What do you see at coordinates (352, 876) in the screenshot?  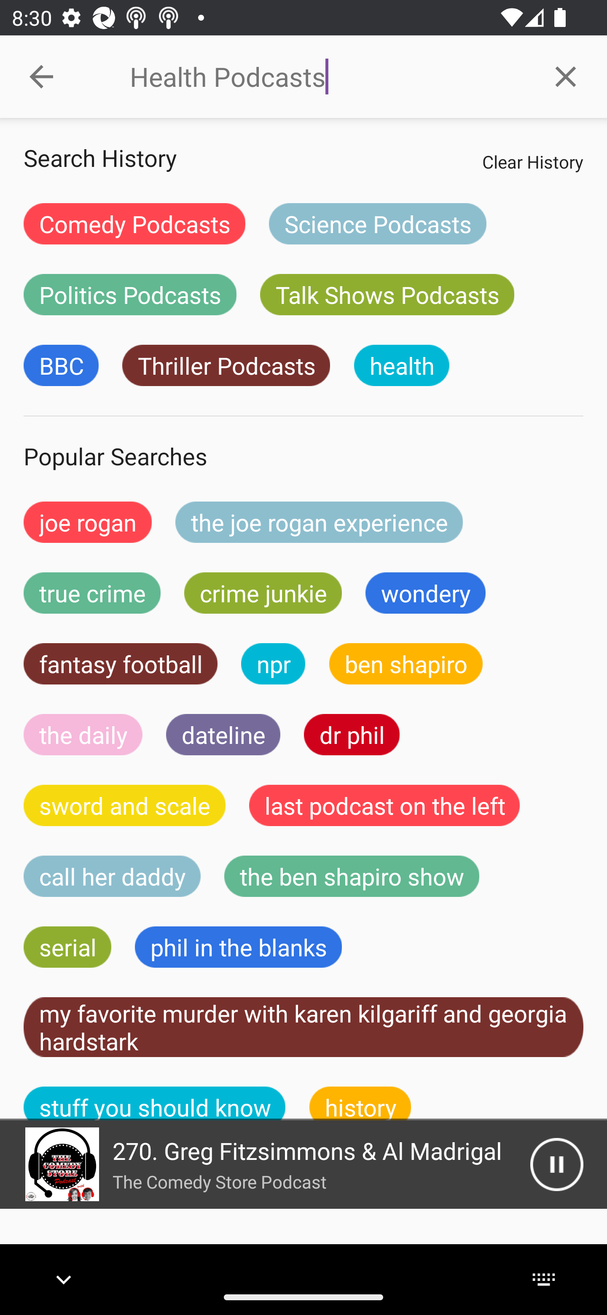 I see `the ben shapiro show` at bounding box center [352, 876].